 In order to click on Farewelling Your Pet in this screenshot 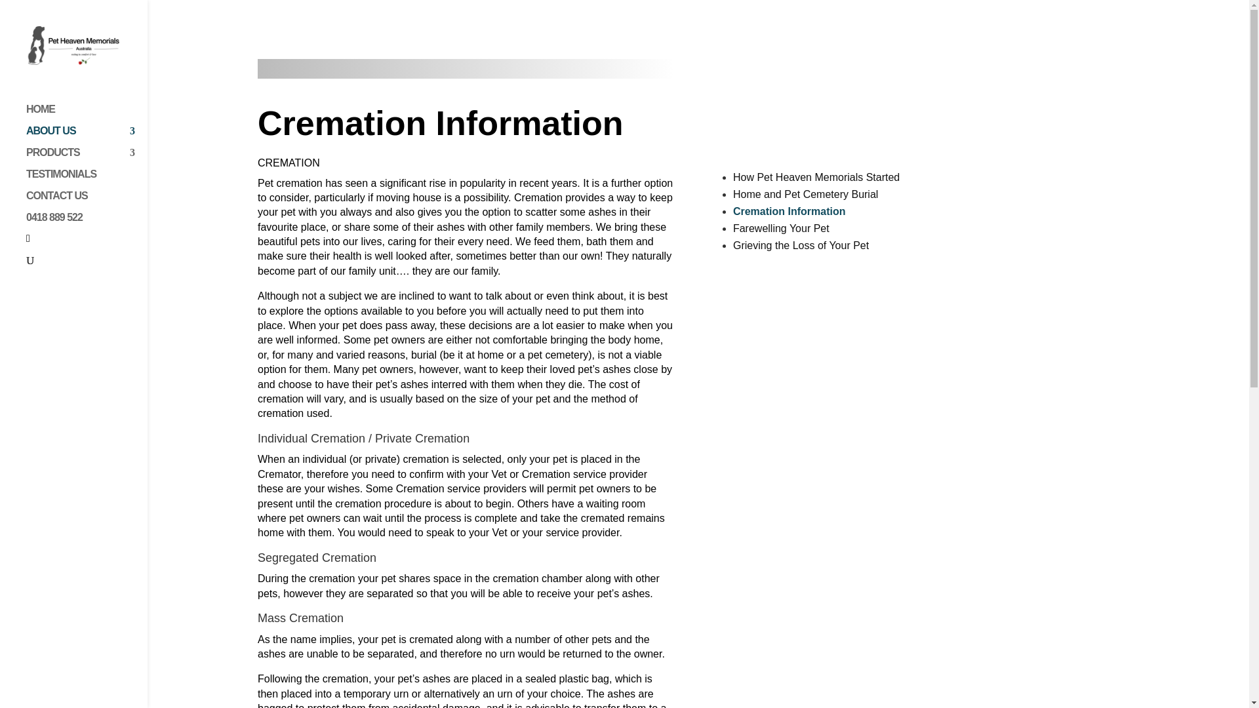, I will do `click(781, 228)`.